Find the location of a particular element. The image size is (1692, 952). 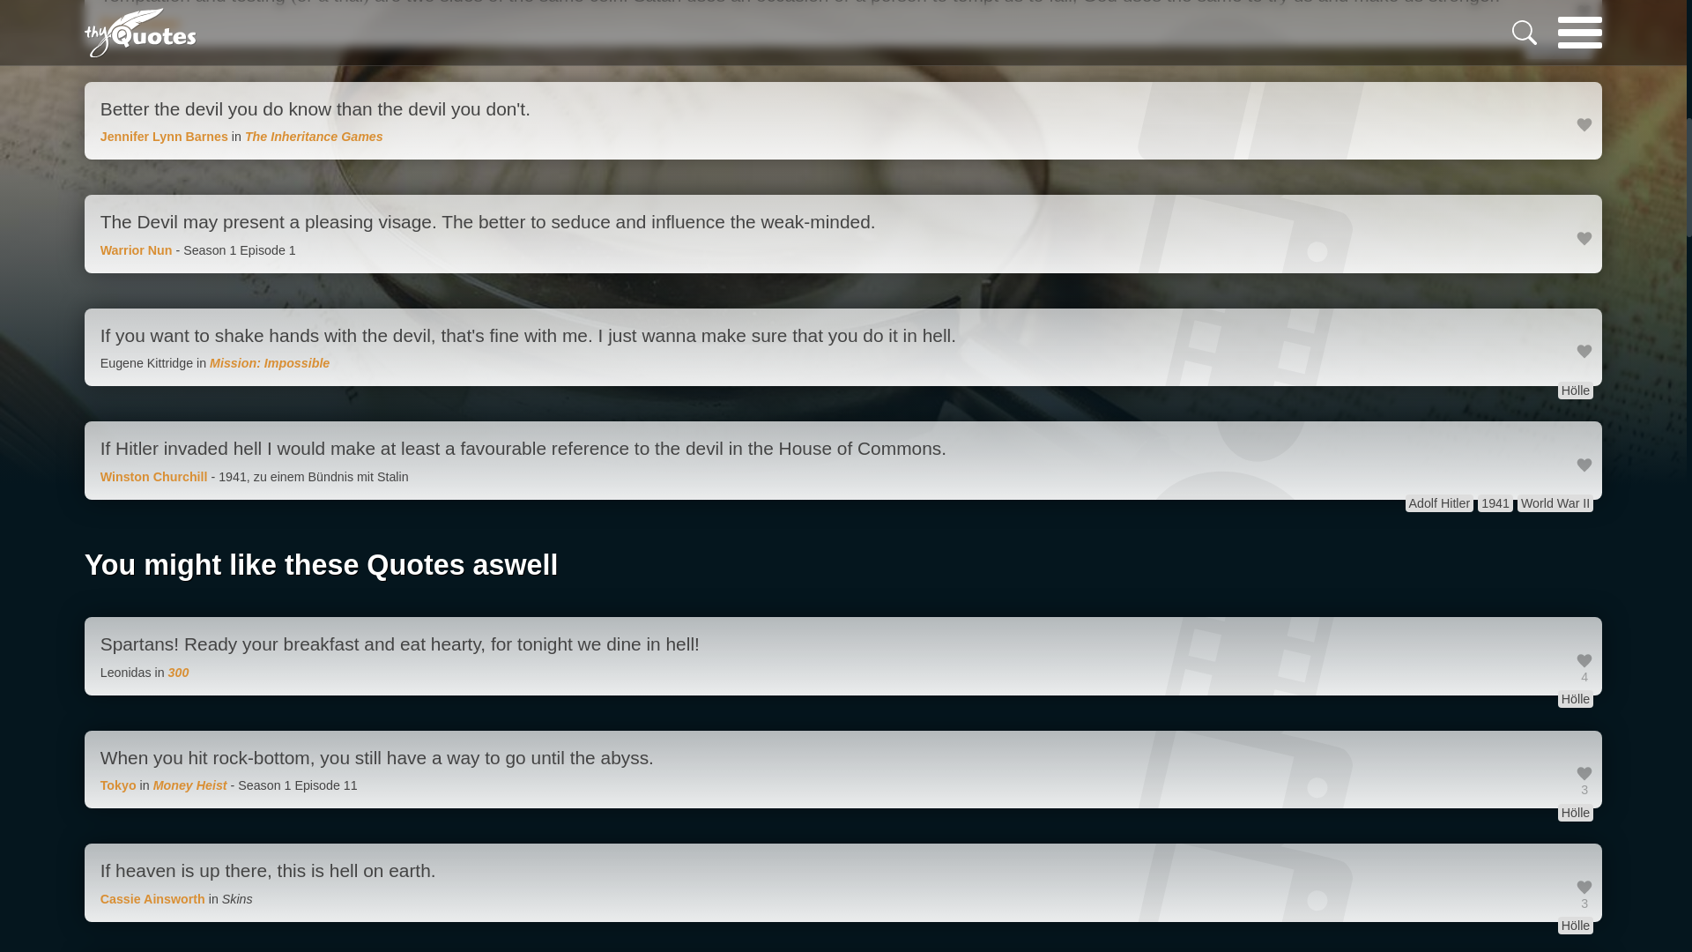

Warrior Nun is located at coordinates (136, 250).